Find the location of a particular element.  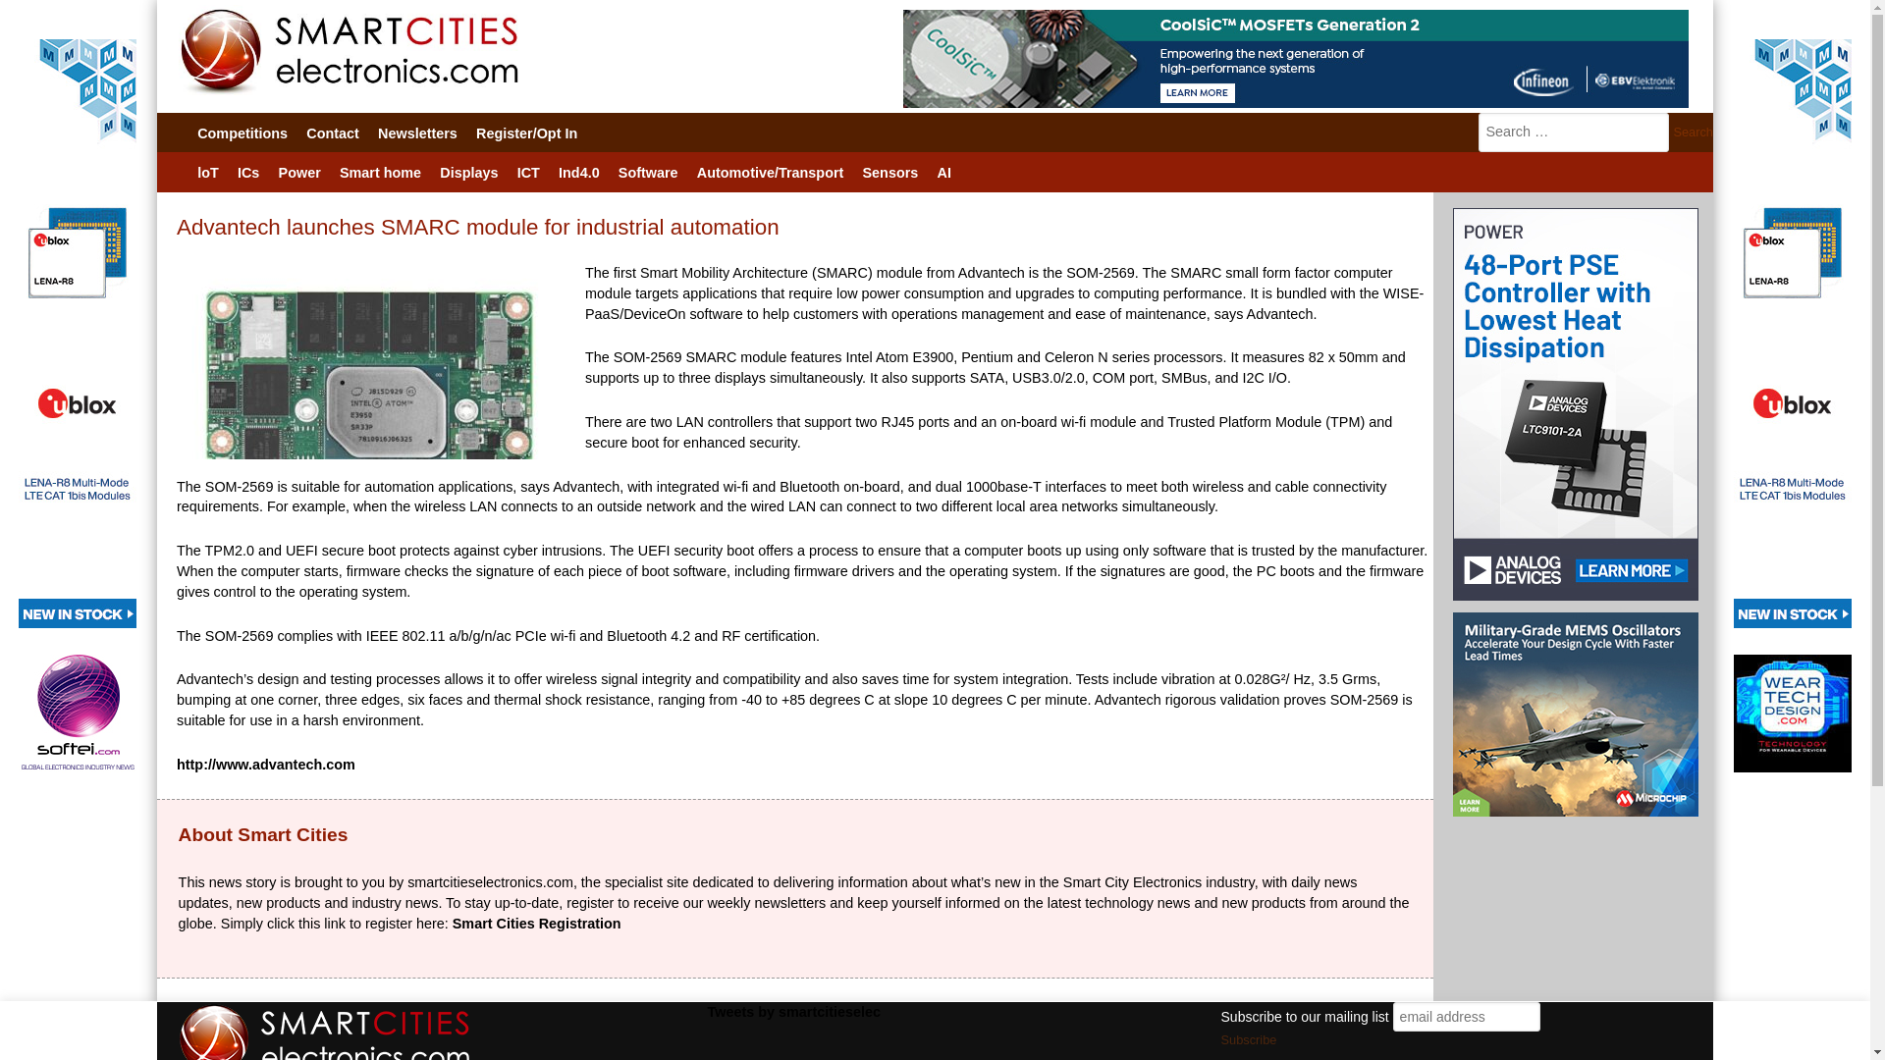

Displays is located at coordinates (469, 172).